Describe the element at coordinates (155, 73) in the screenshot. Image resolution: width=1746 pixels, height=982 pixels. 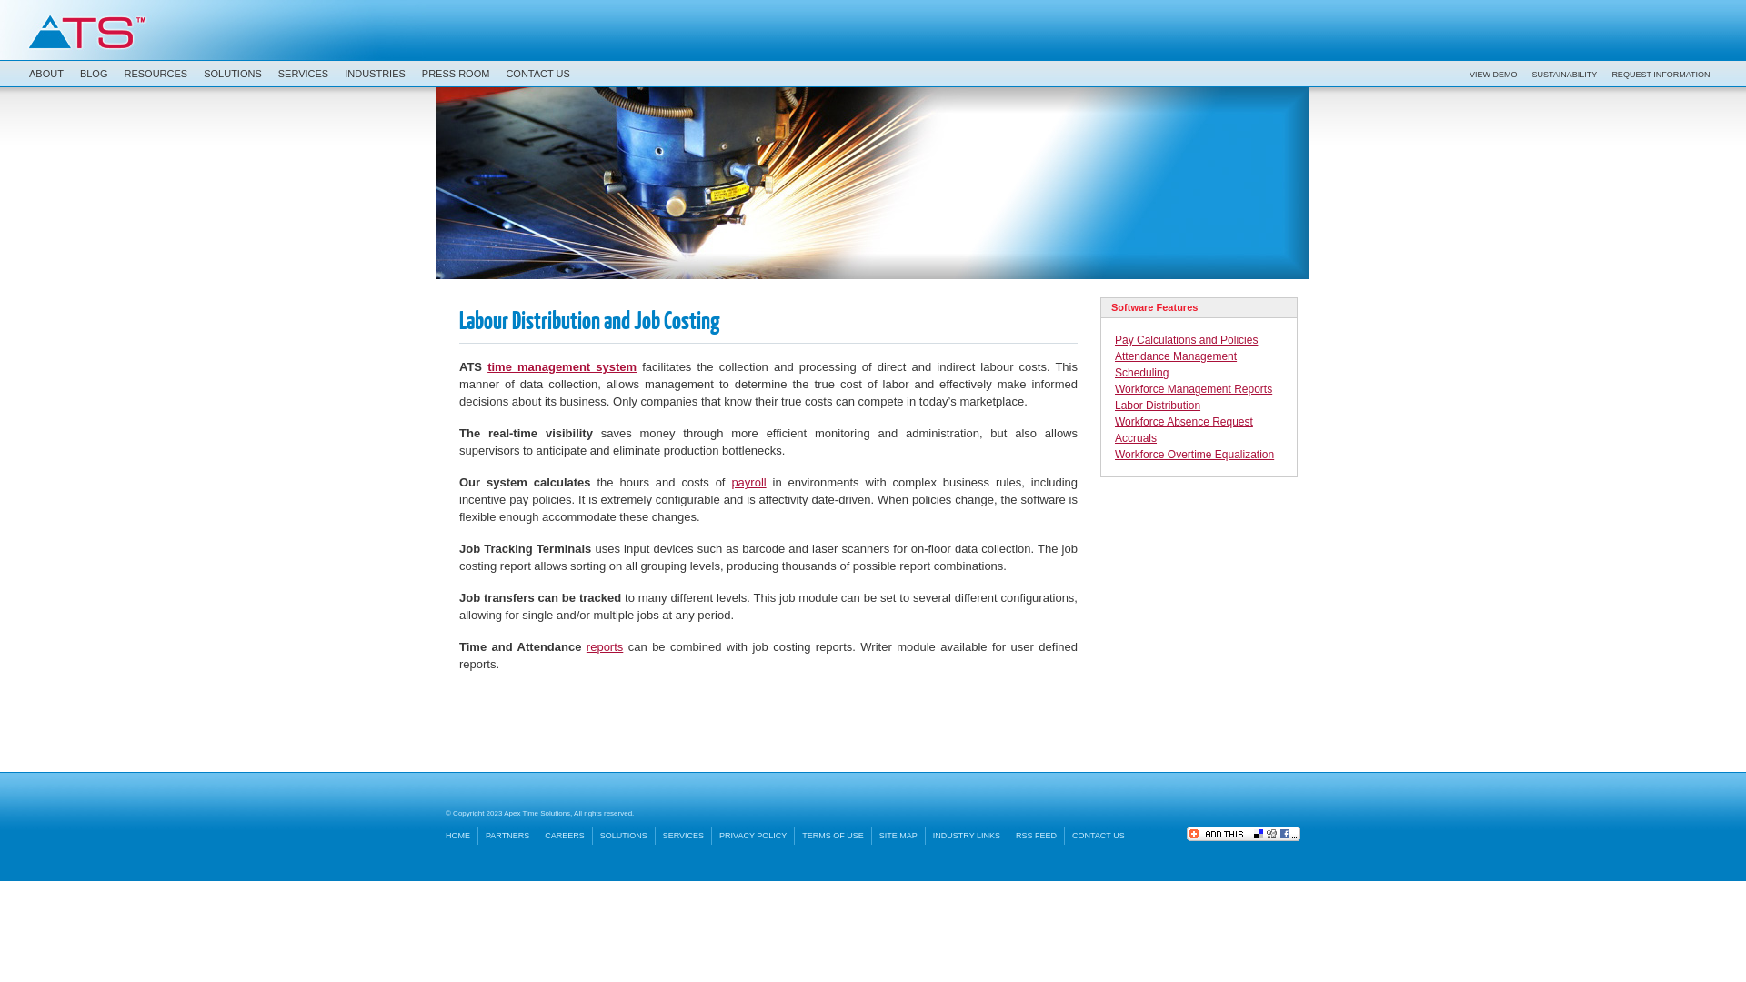
I see `RESOURCES` at that location.